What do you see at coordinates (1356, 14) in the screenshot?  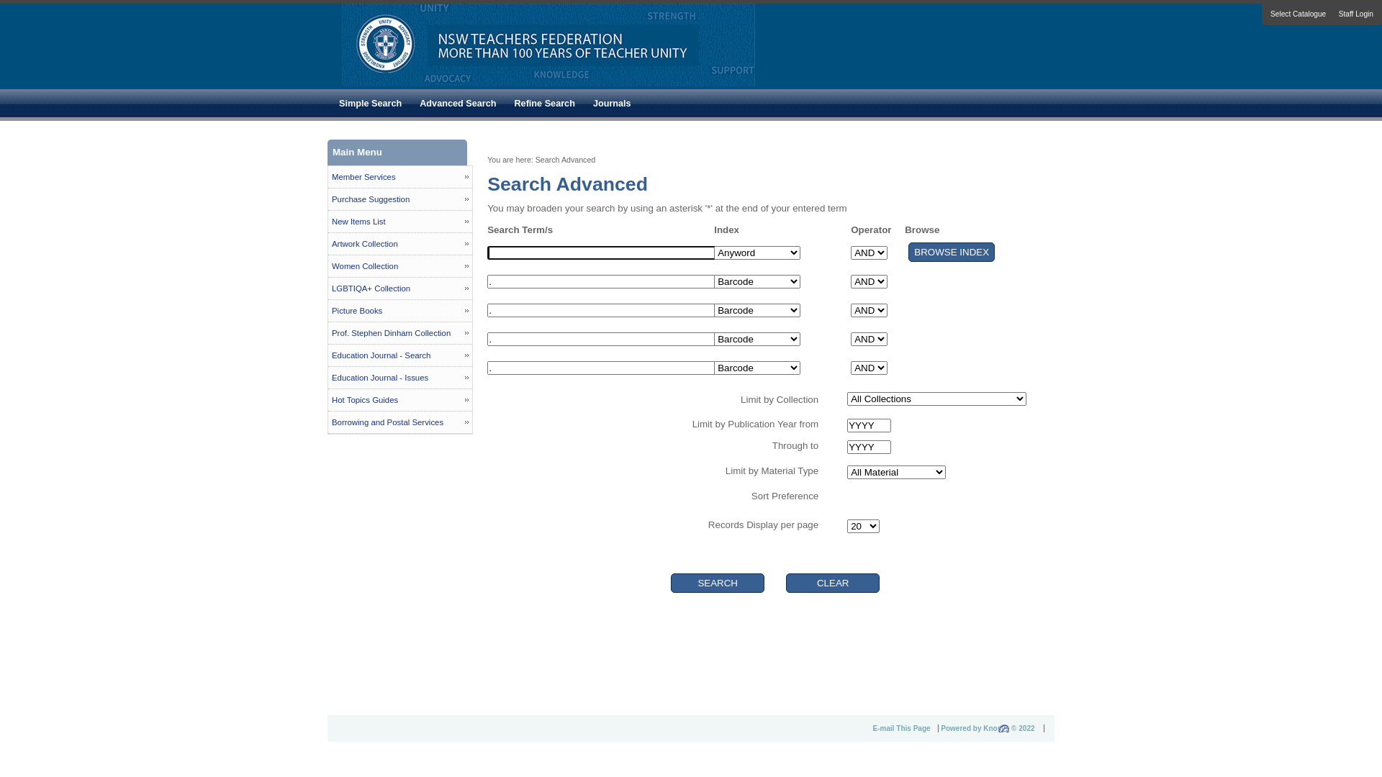 I see `Staff Login` at bounding box center [1356, 14].